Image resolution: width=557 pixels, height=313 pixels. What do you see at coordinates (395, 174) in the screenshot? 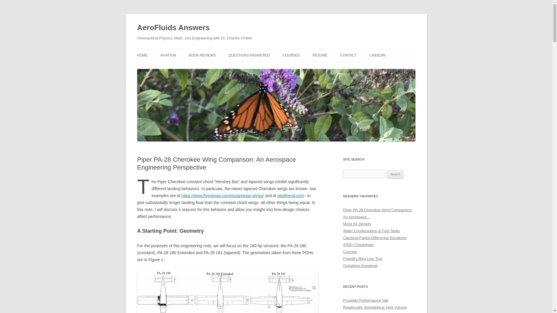
I see `Search` at bounding box center [395, 174].